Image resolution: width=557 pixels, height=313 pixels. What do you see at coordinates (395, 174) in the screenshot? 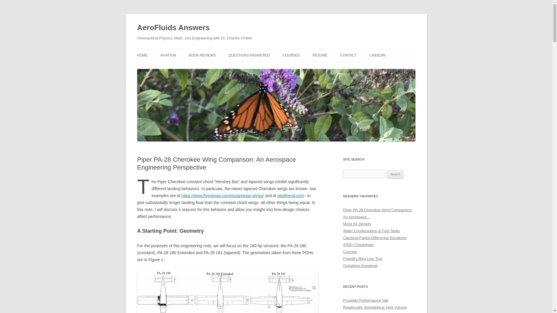
I see `Search` at bounding box center [395, 174].